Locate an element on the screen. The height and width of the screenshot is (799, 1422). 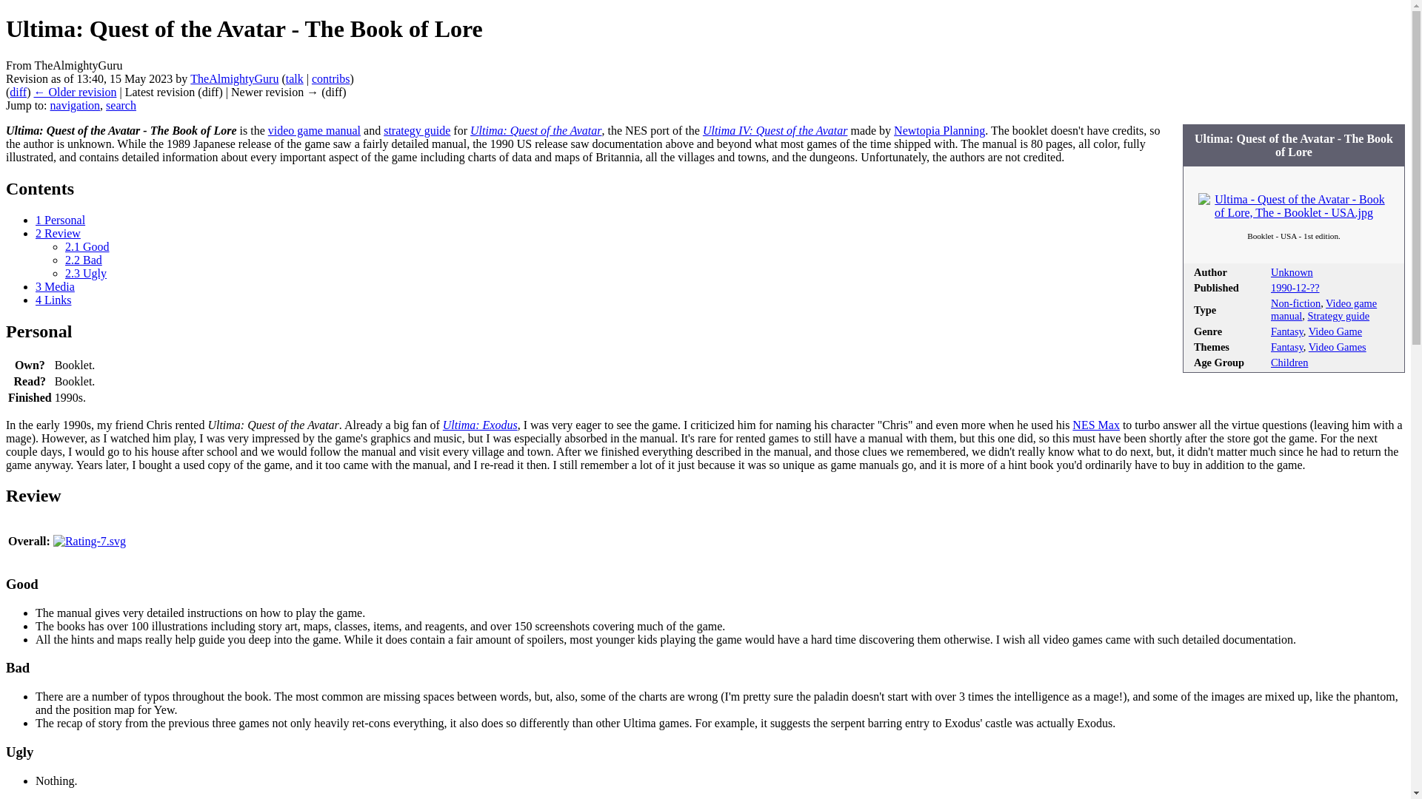
2.1 Good is located at coordinates (87, 247).